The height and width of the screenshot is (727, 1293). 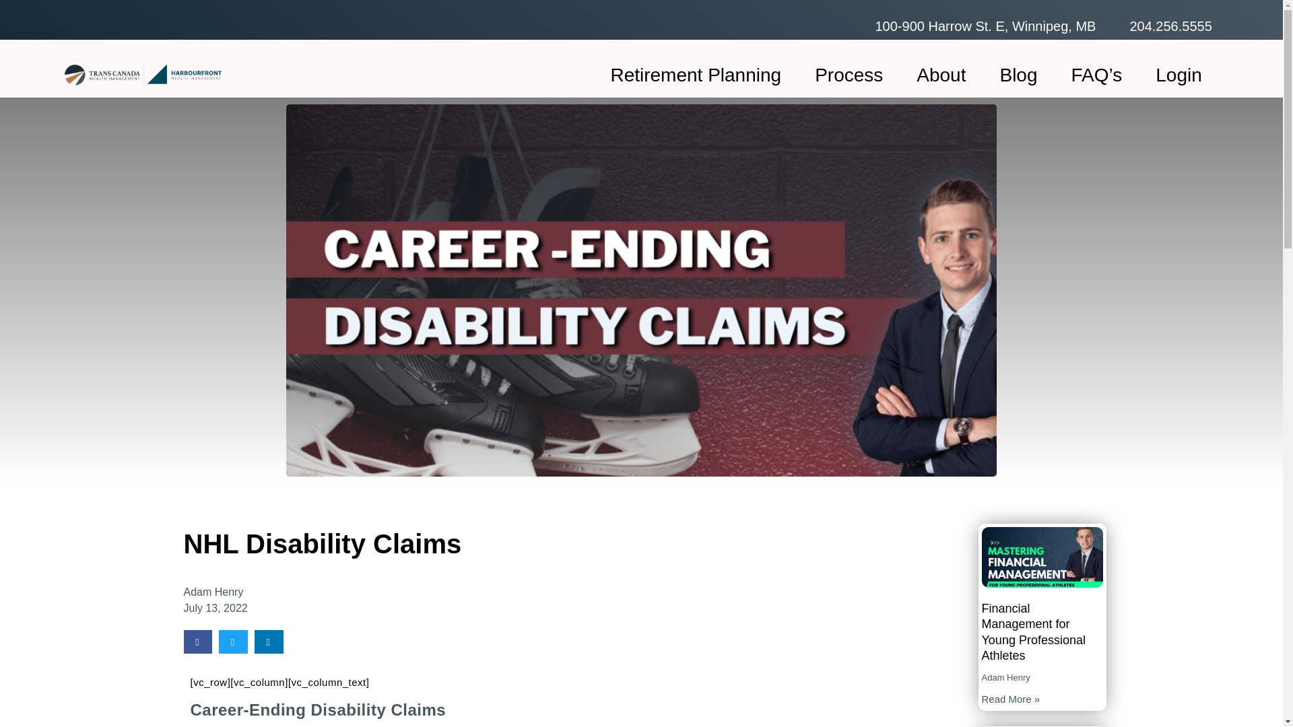 I want to click on About, so click(x=941, y=75).